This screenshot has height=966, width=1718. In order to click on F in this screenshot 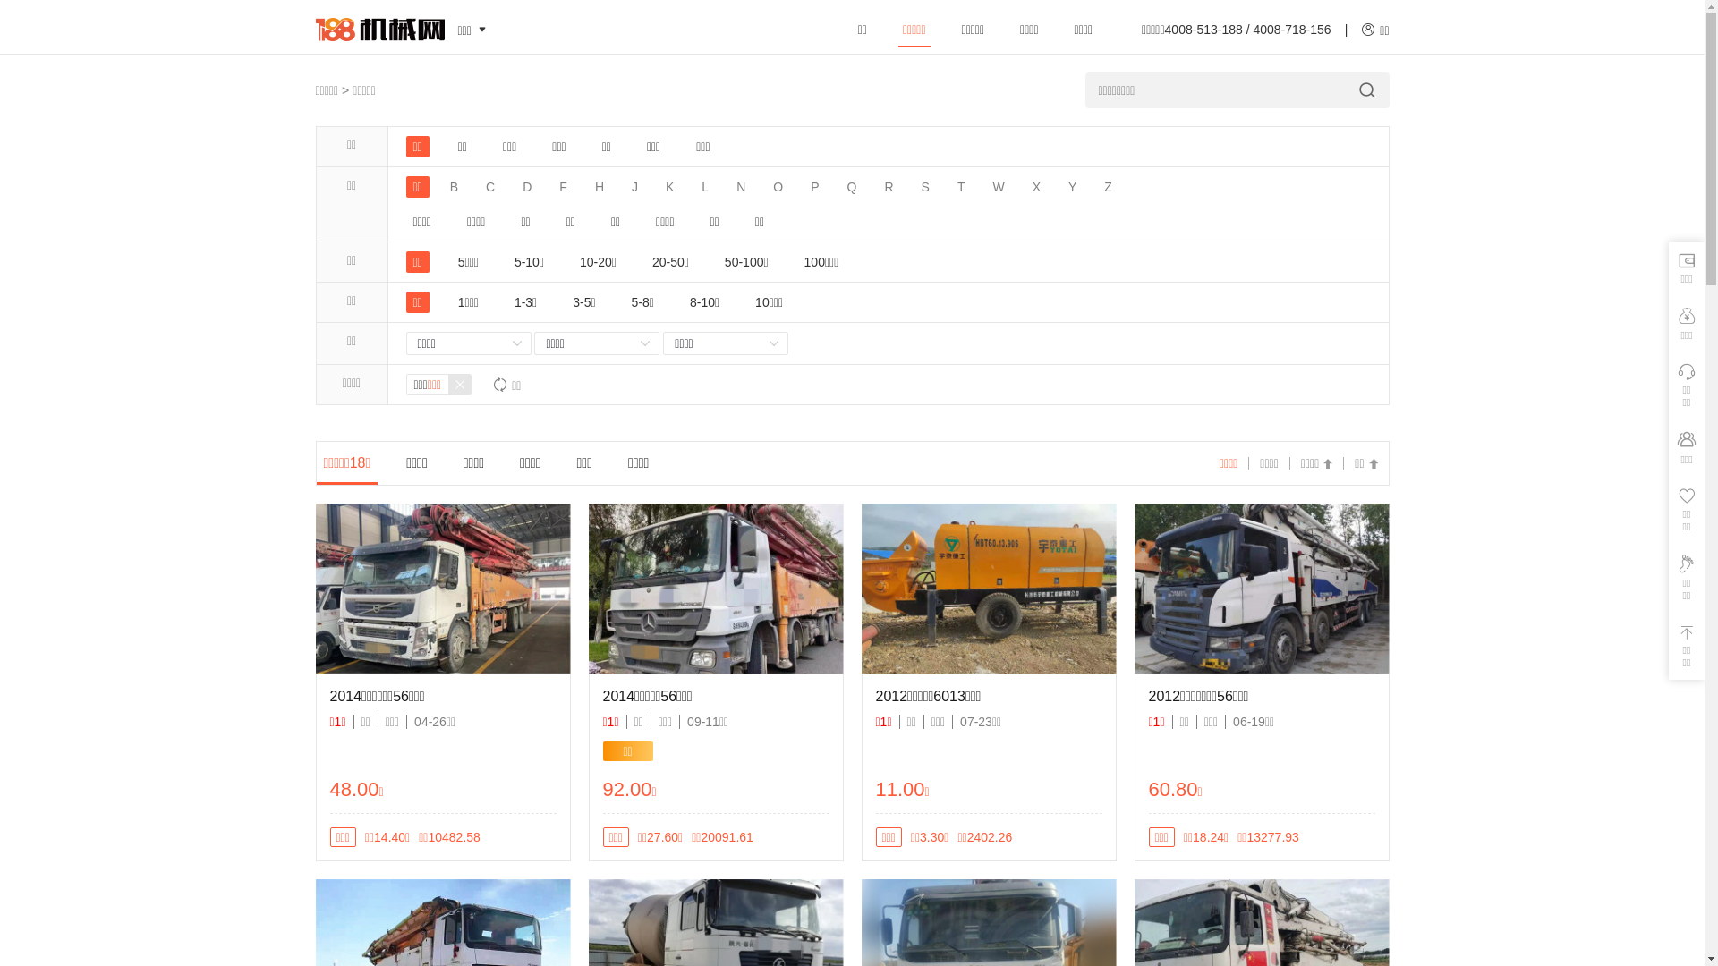, I will do `click(564, 187)`.